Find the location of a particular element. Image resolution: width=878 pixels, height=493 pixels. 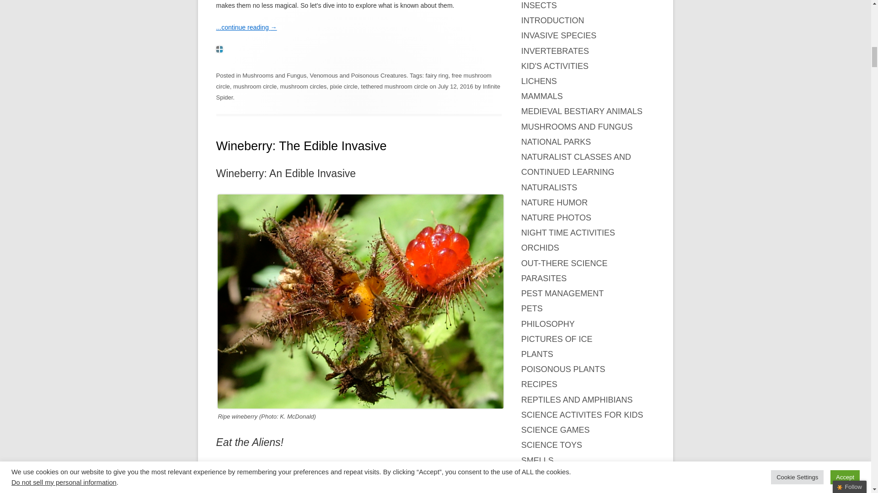

free mushroom circle is located at coordinates (353, 80).